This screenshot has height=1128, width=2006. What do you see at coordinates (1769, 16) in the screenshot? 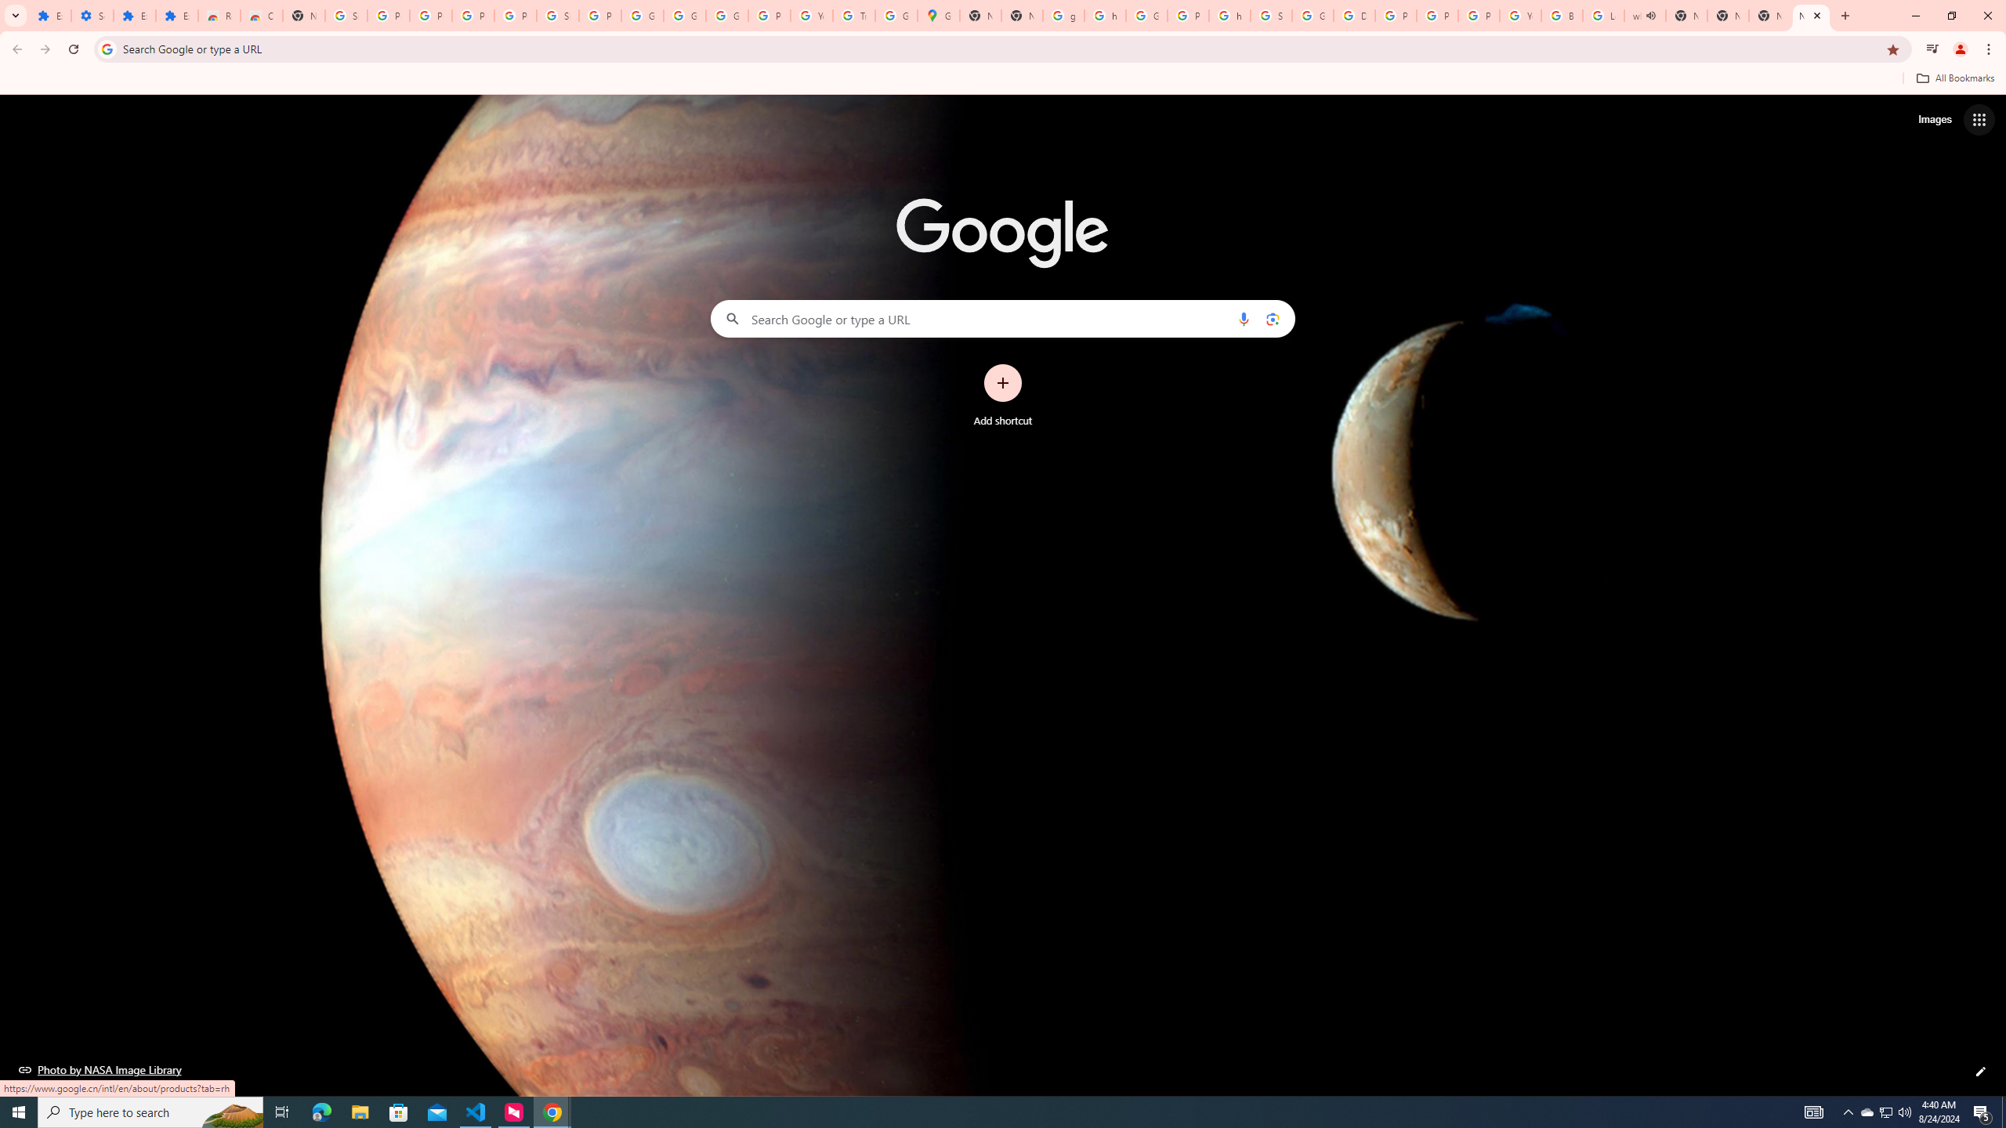
I see `New Tab` at bounding box center [1769, 16].